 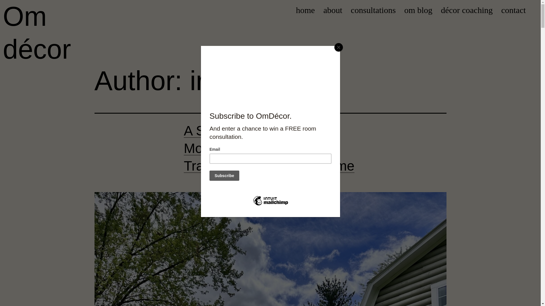 I want to click on consultations, so click(x=373, y=10).